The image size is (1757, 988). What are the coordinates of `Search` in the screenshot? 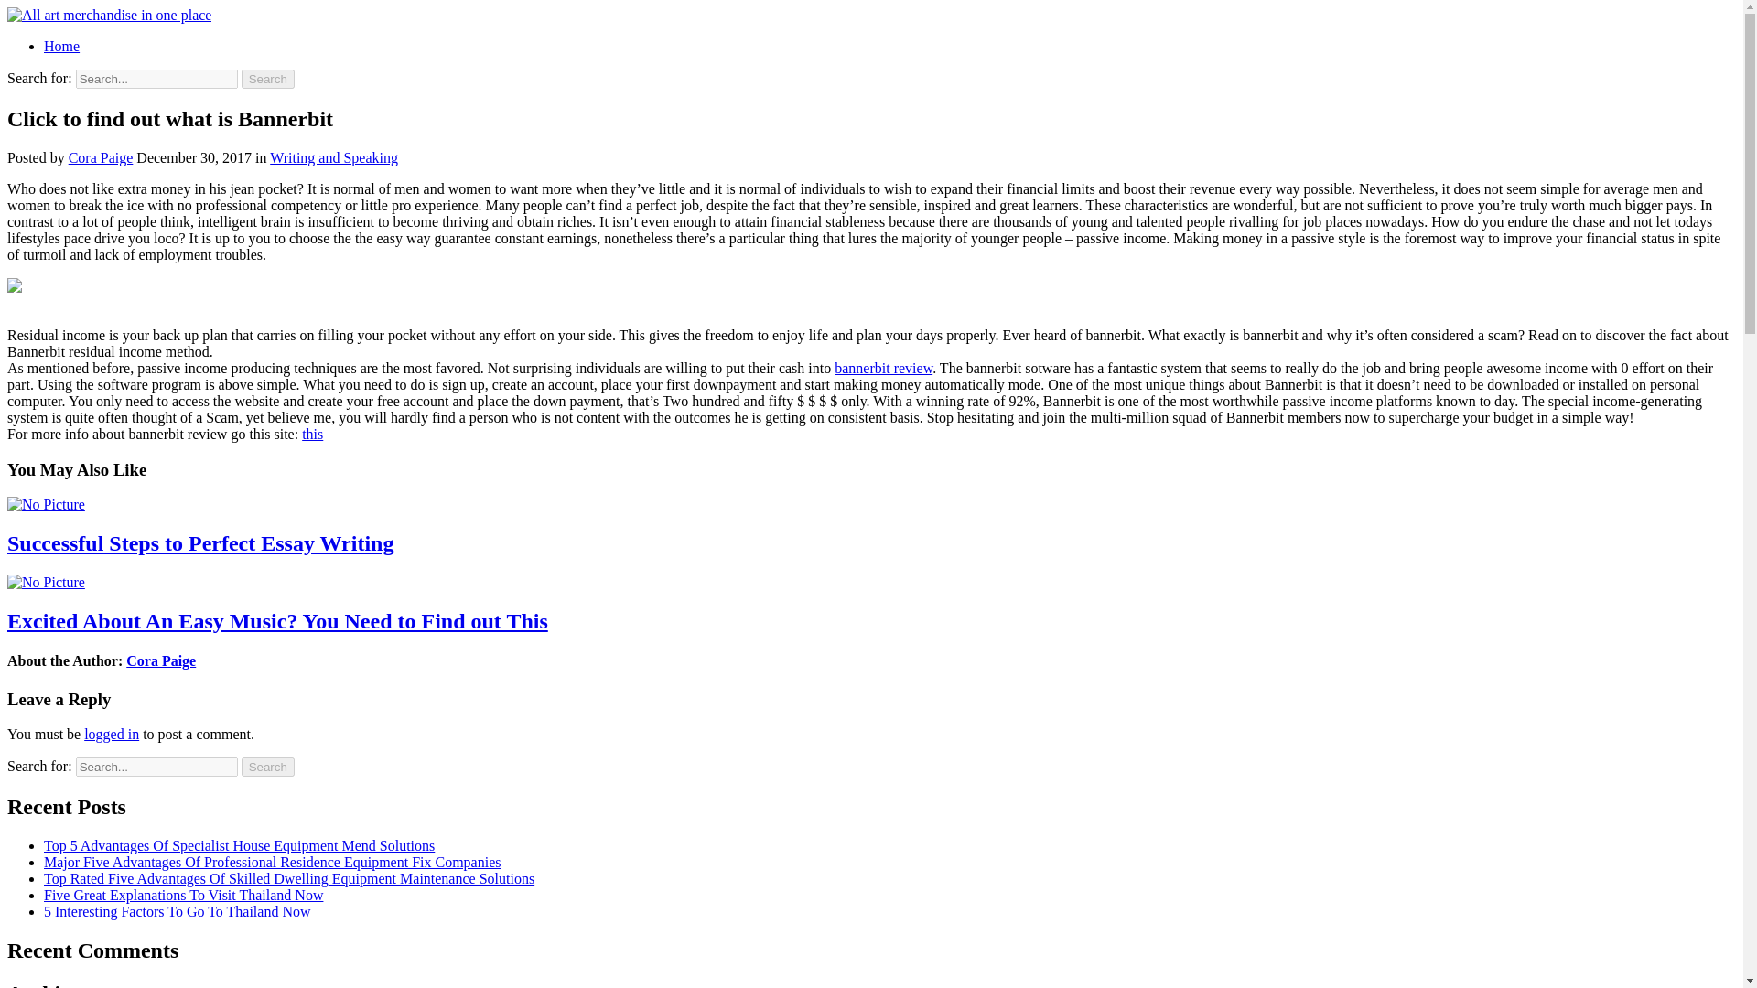 It's located at (268, 79).